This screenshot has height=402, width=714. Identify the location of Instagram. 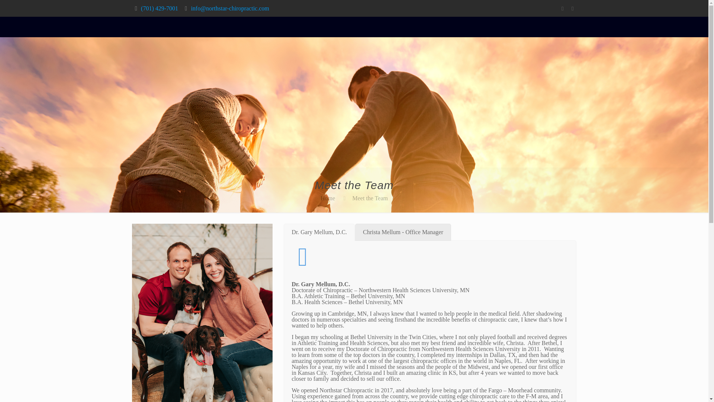
(572, 9).